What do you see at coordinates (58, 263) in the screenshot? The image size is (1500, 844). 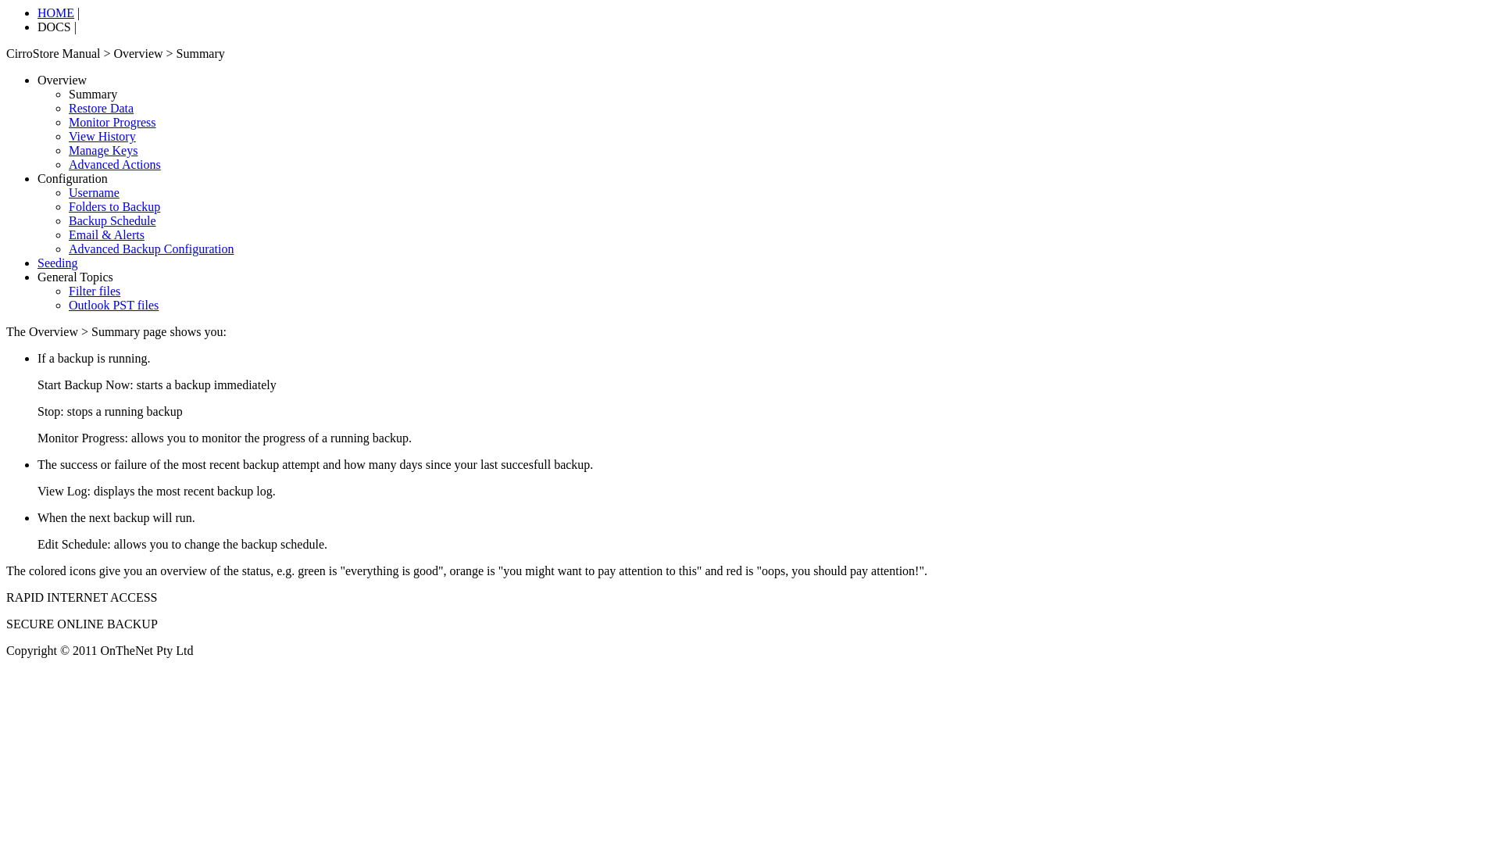 I see `Seeding` at bounding box center [58, 263].